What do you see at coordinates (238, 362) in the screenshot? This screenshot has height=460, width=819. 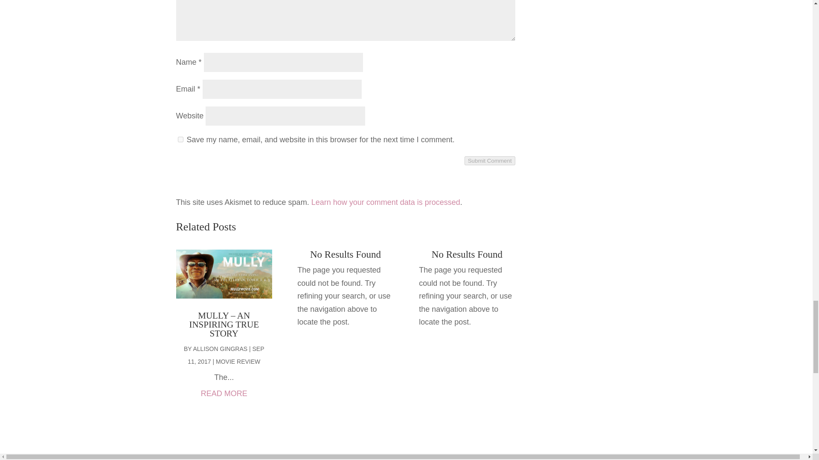 I see `MOVIE REVIEW` at bounding box center [238, 362].